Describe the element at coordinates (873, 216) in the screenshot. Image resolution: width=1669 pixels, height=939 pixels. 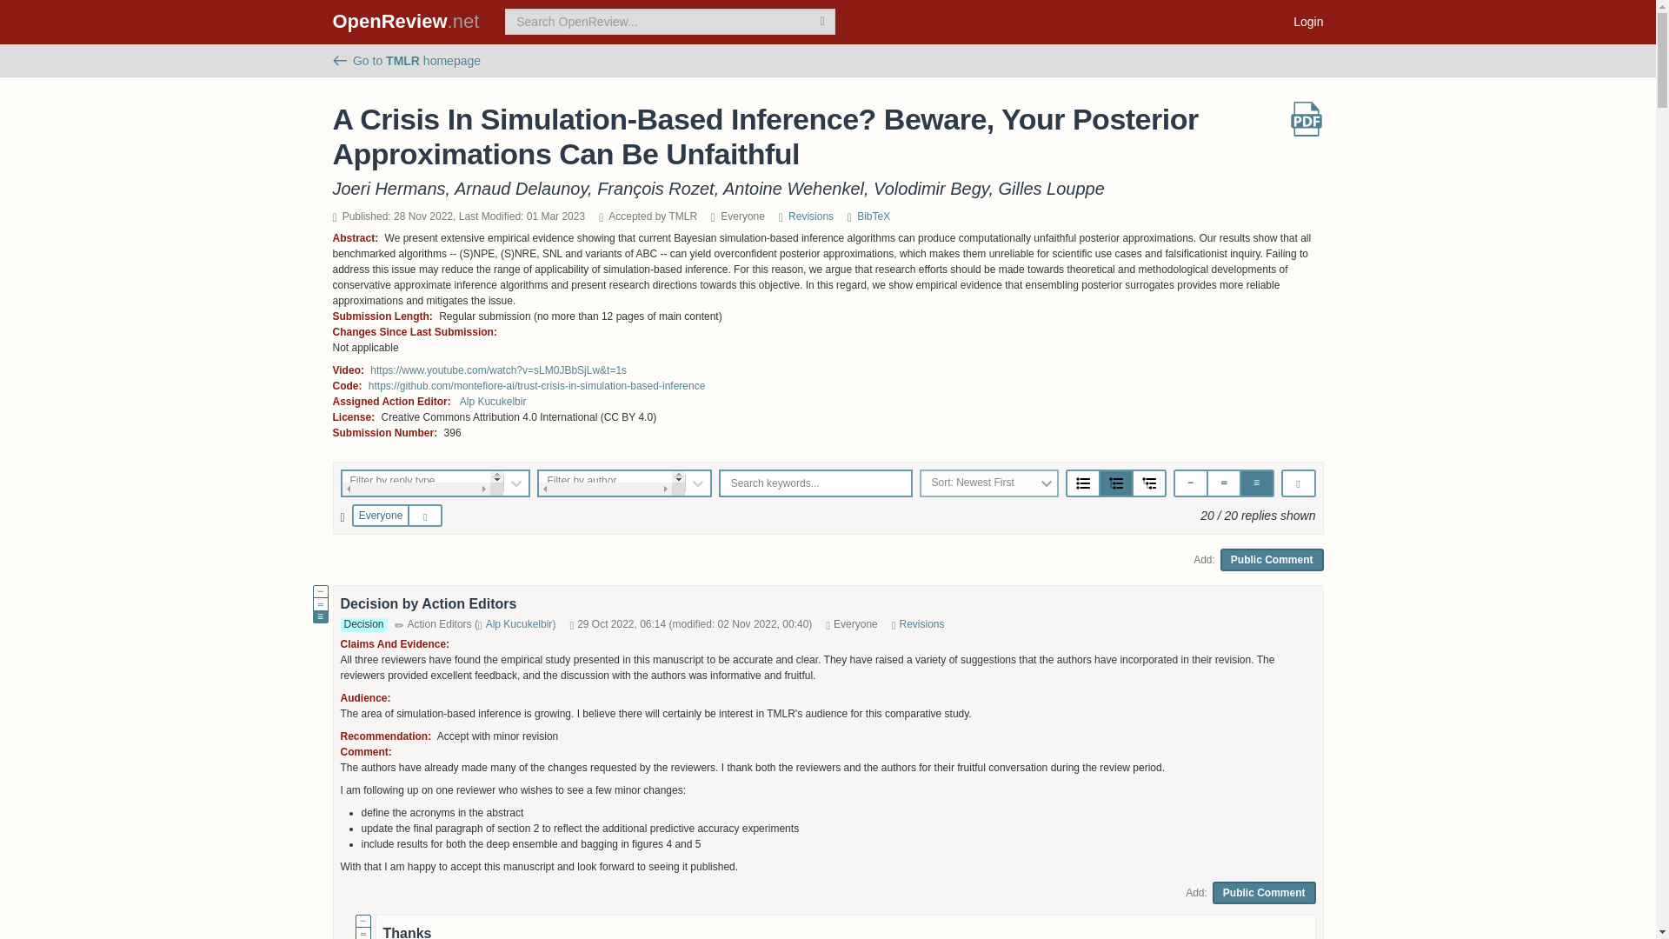
I see `BibTeX` at that location.